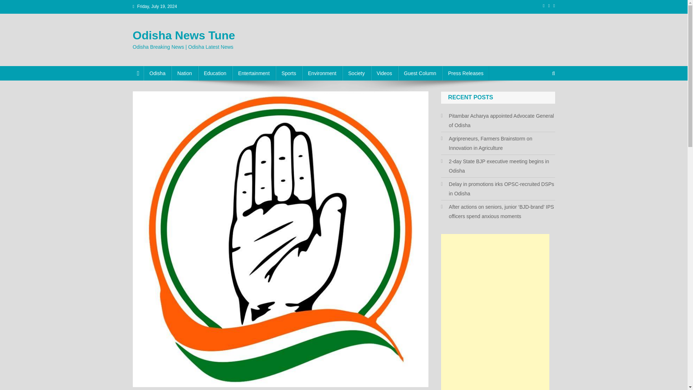 Image resolution: width=693 pixels, height=390 pixels. I want to click on Videos, so click(384, 73).